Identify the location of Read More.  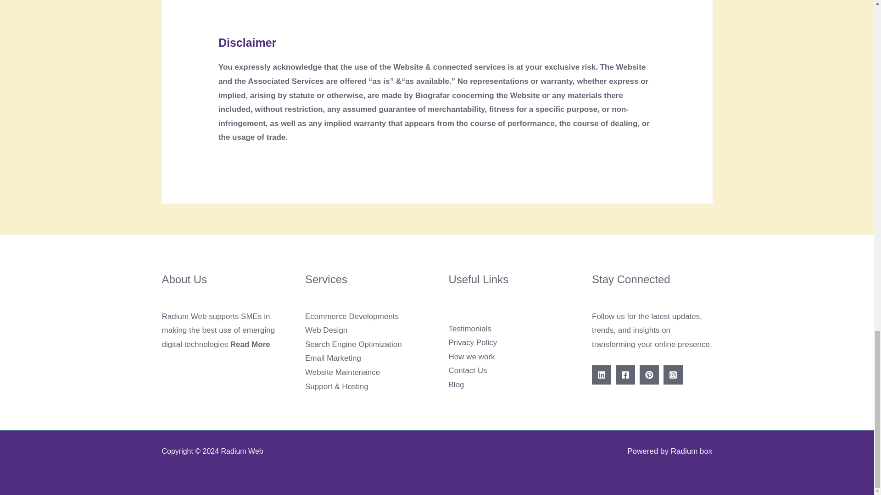
(250, 344).